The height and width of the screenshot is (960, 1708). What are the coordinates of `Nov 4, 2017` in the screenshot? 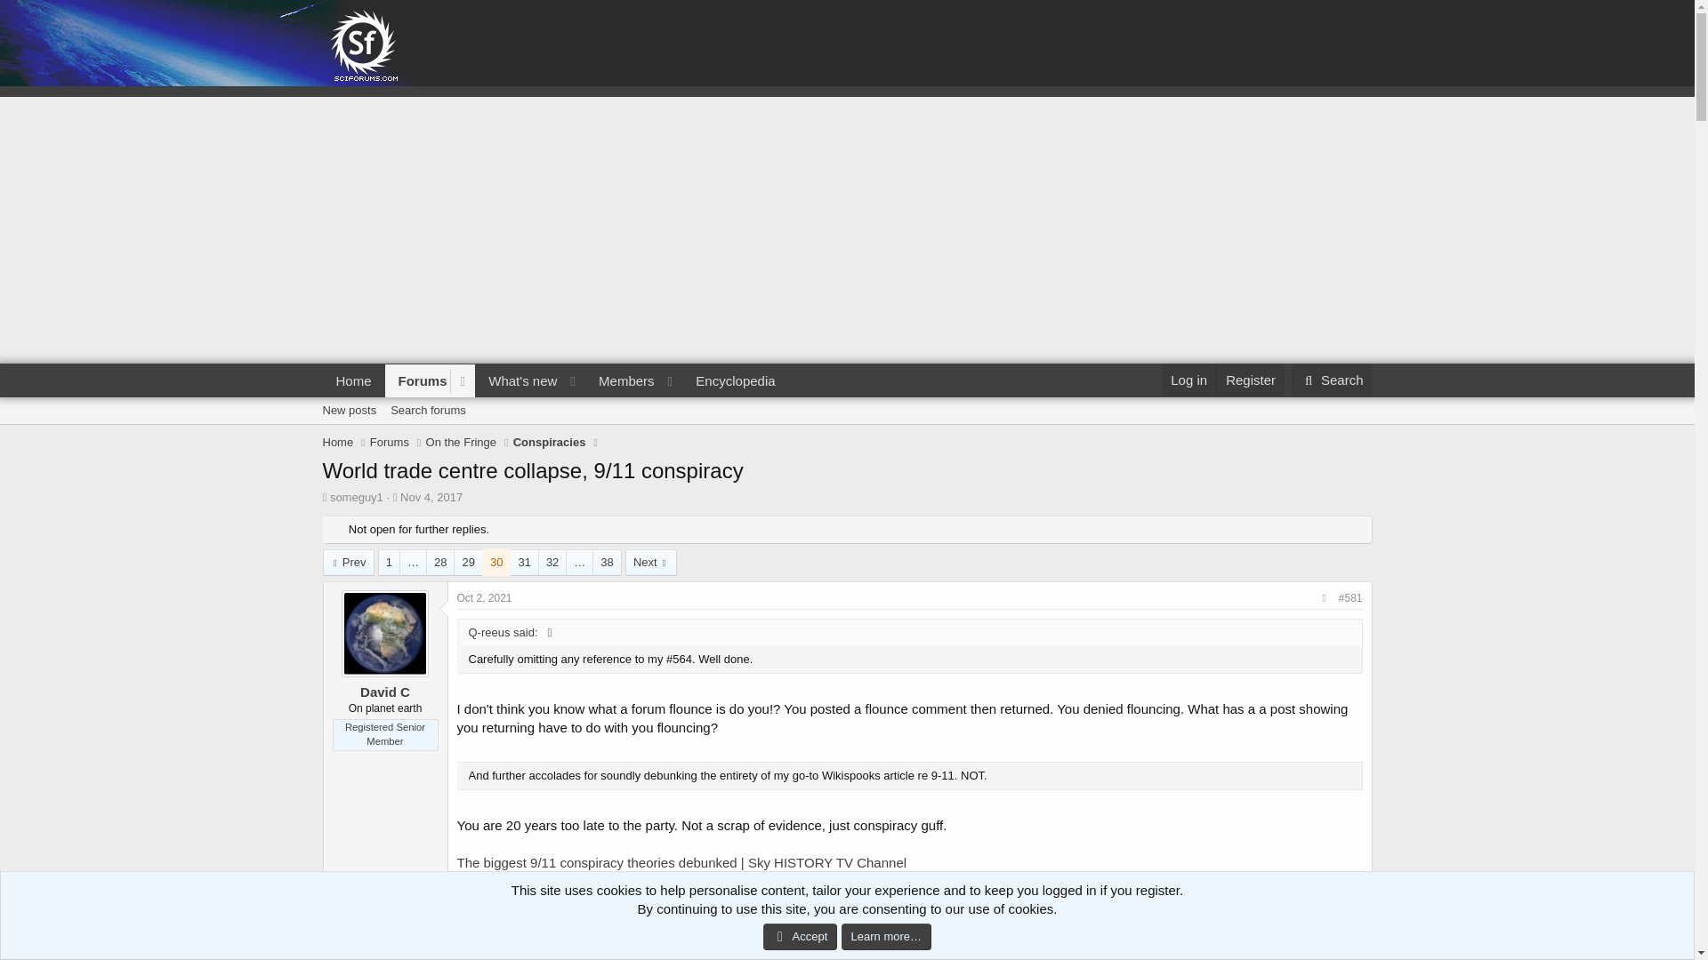 It's located at (338, 443).